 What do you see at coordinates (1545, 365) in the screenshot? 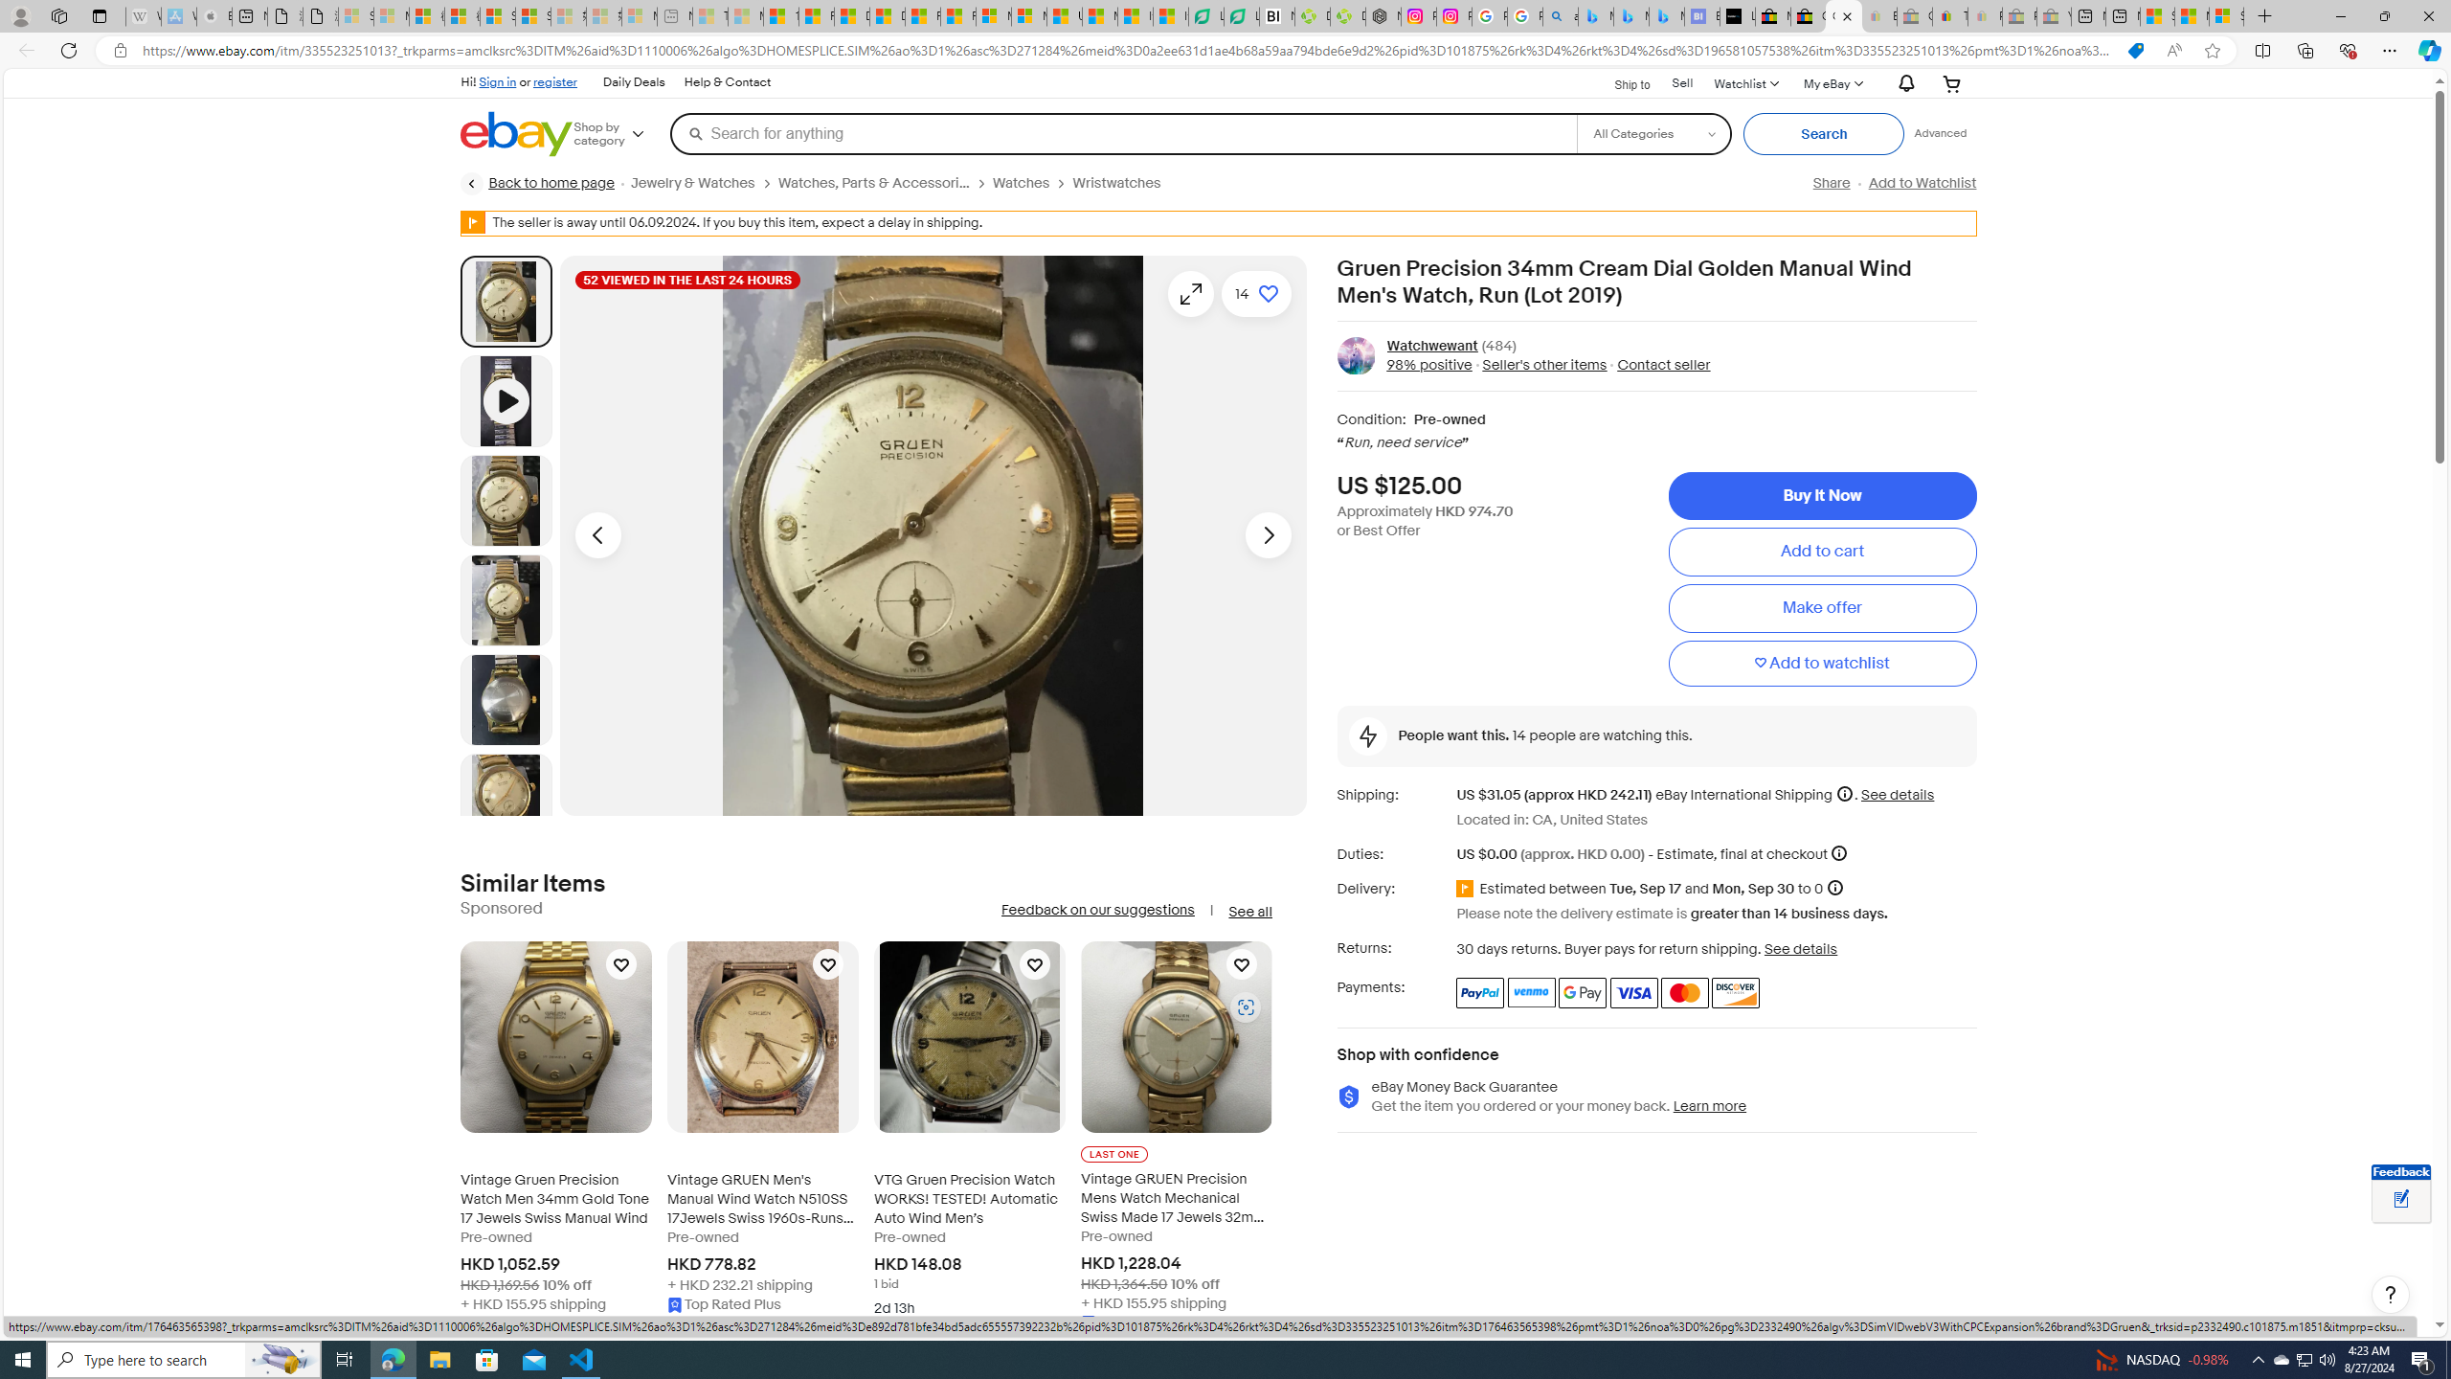
I see `Seller's other items` at bounding box center [1545, 365].